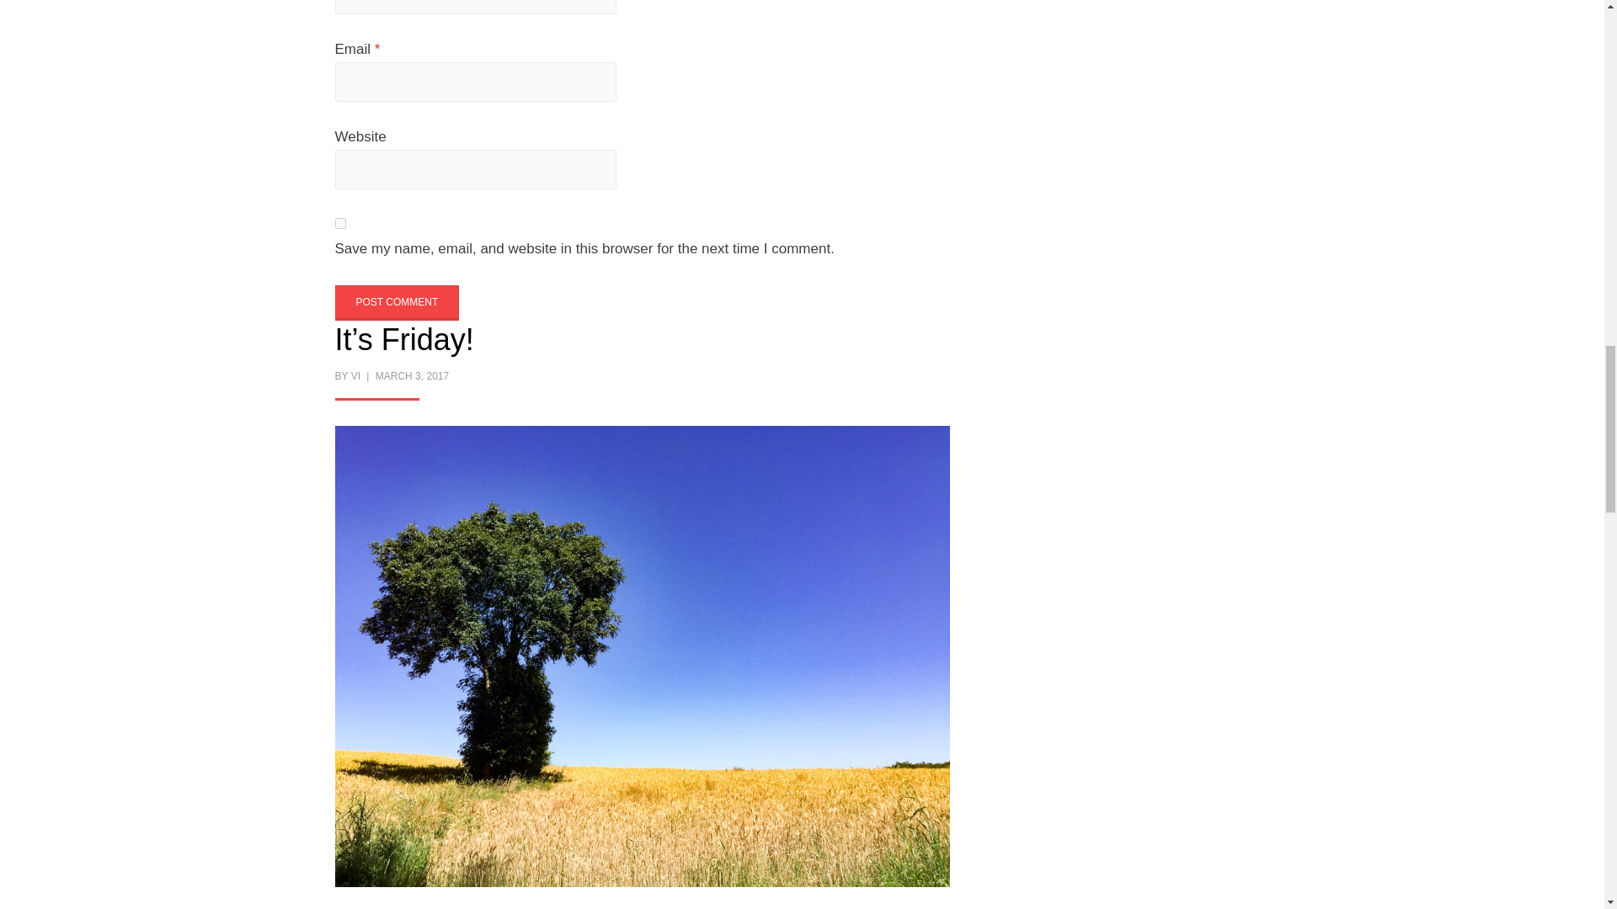  I want to click on yes, so click(340, 224).